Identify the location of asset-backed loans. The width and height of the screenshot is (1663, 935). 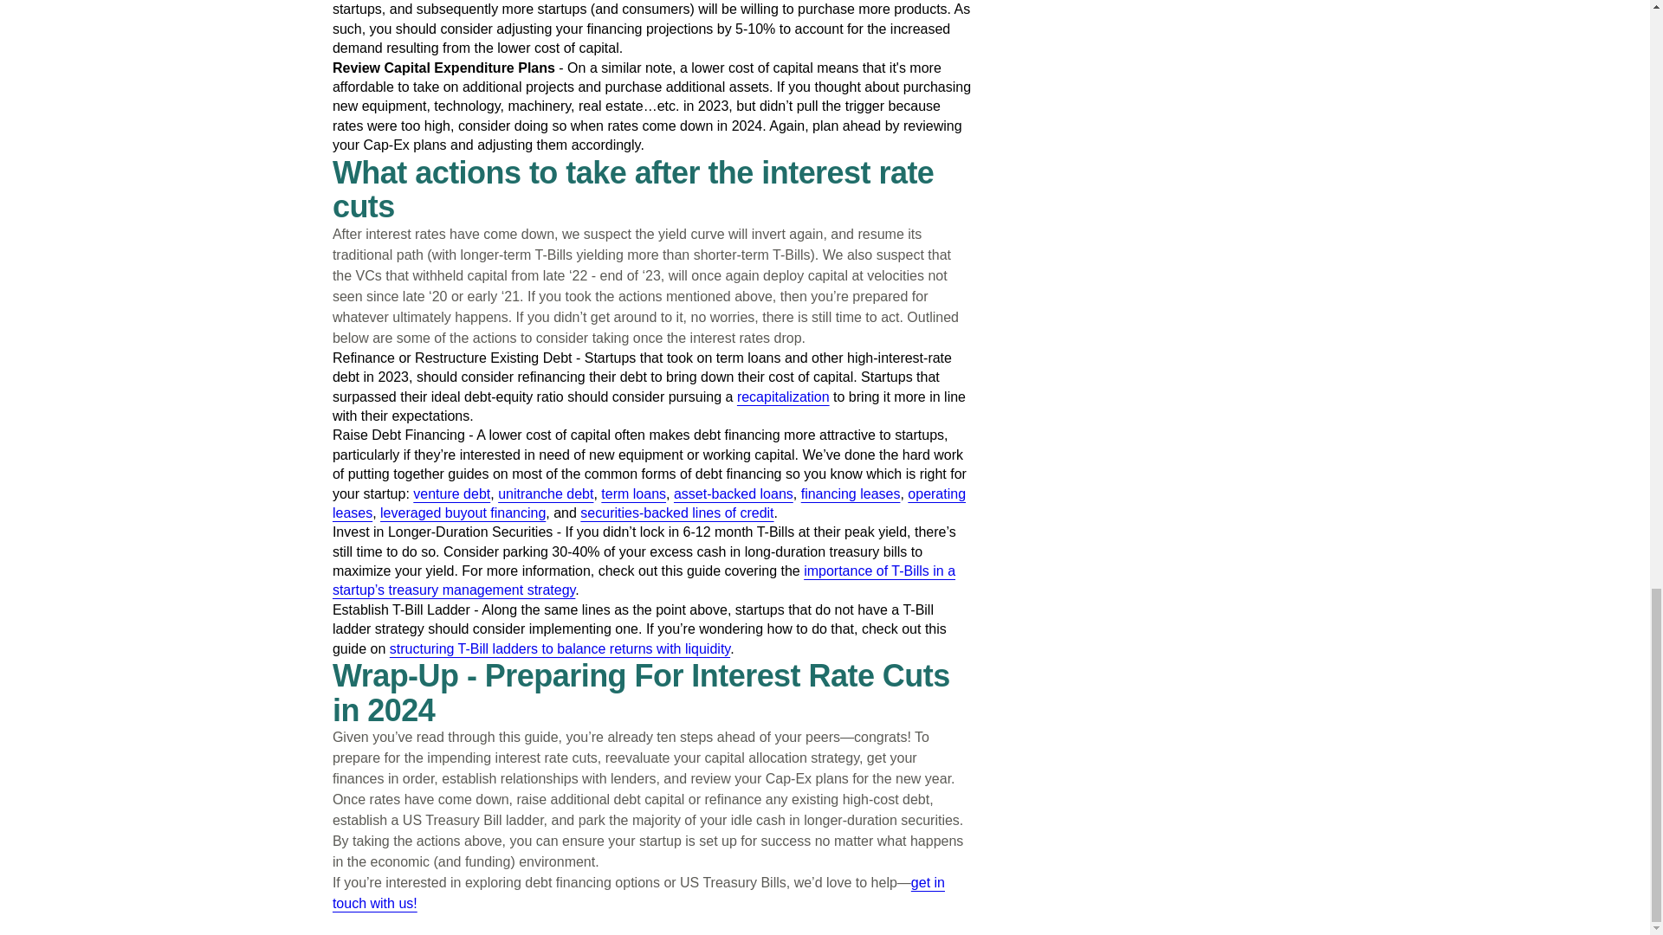
(733, 492).